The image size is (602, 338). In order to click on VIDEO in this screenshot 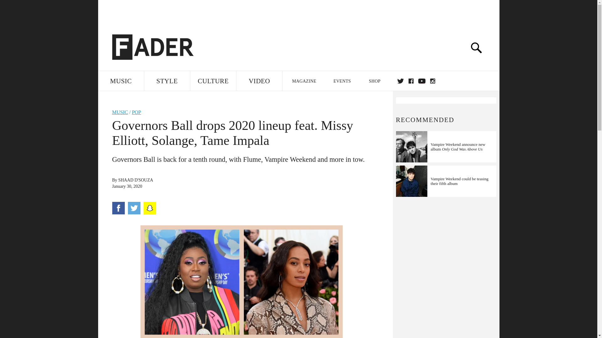, I will do `click(259, 81)`.